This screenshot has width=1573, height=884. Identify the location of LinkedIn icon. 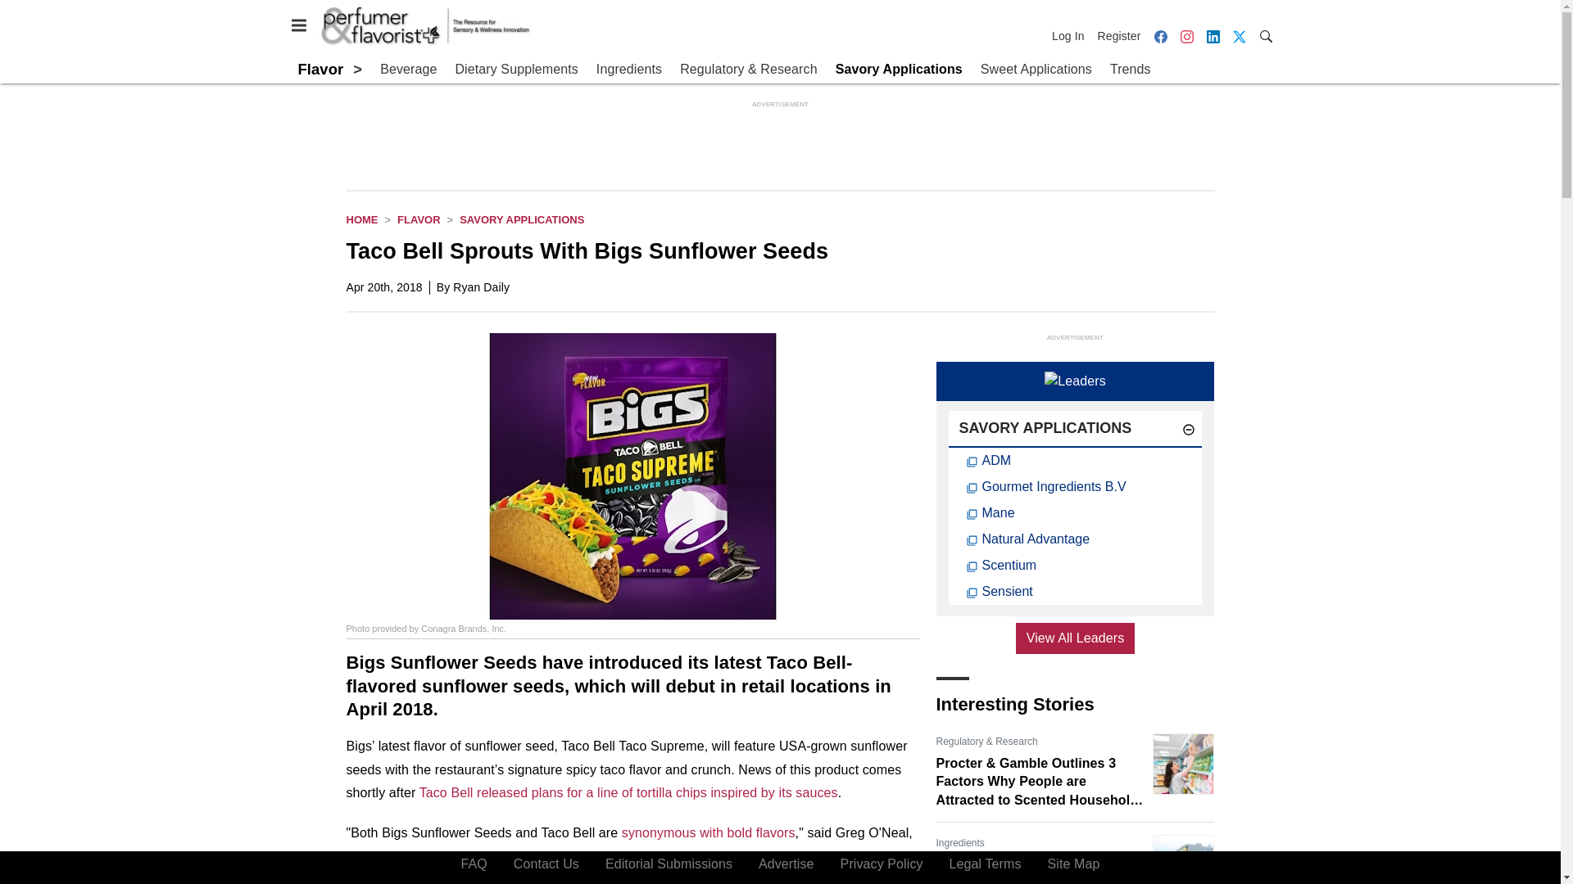
(1212, 36).